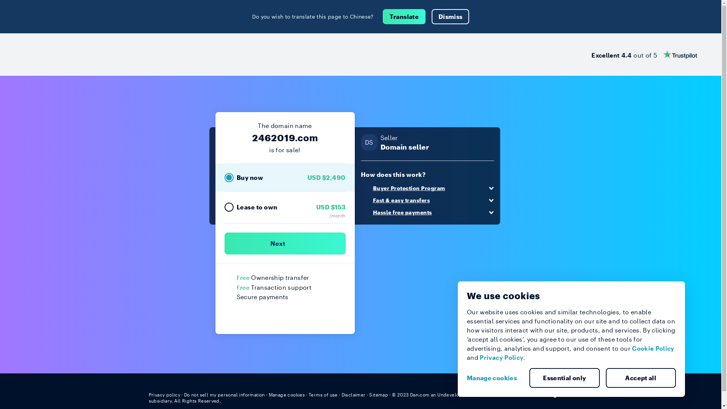 The image size is (727, 409). Describe the element at coordinates (644, 55) in the screenshot. I see `Excellent 4.4 out of 5` at that location.